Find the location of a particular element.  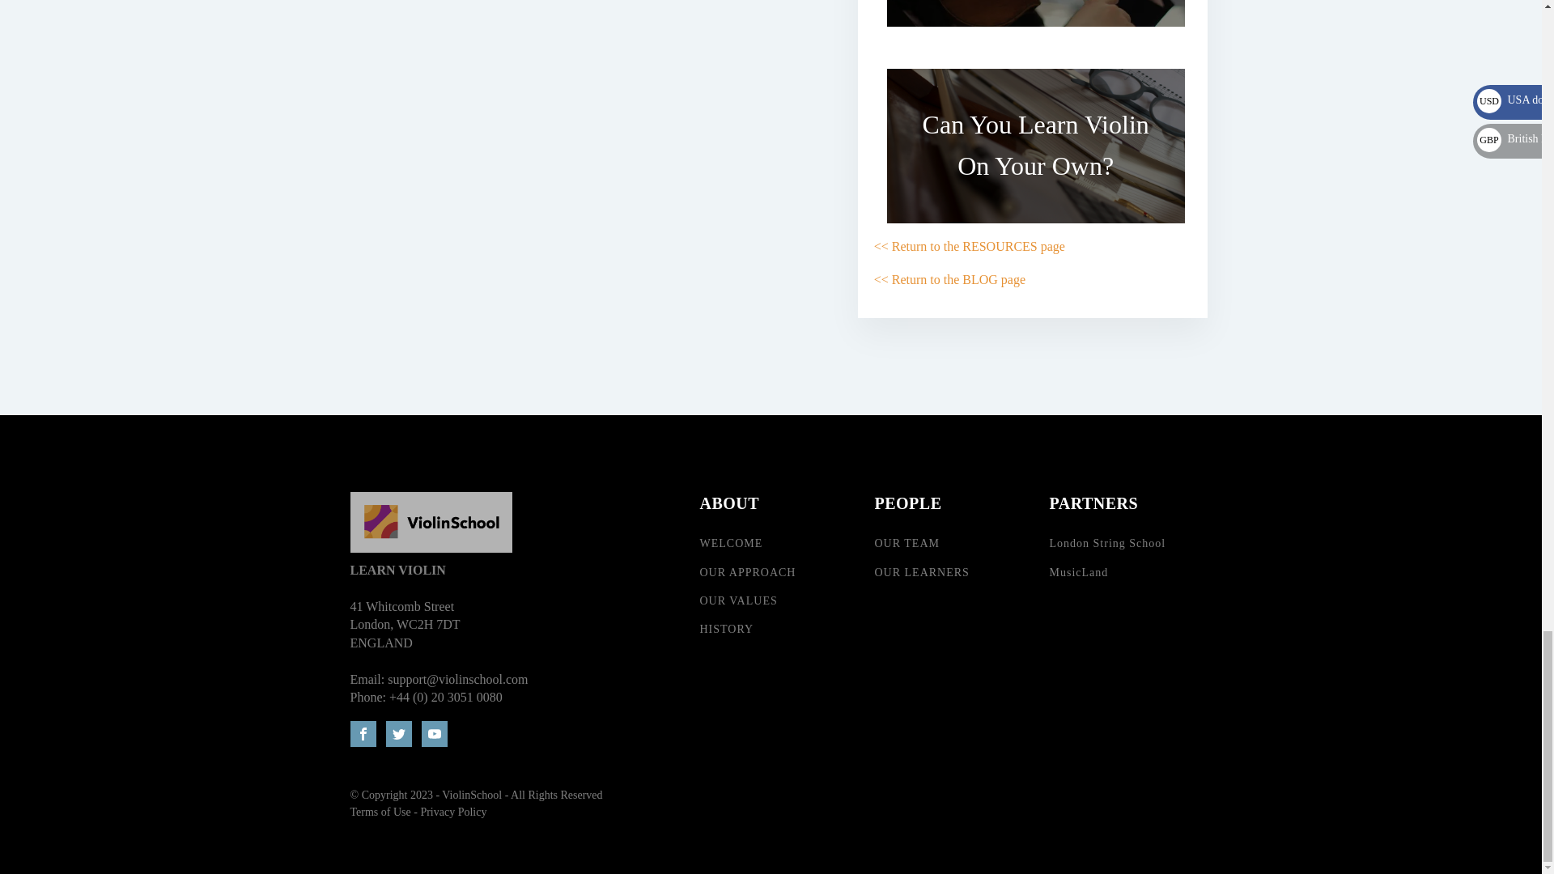

Terms of Use is located at coordinates (380, 811).